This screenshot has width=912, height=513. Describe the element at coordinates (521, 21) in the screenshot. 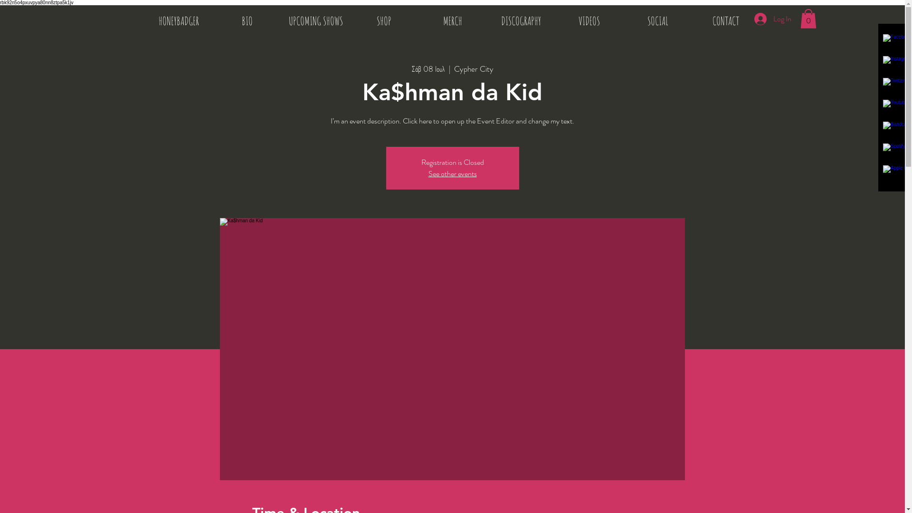

I see `DISCOGRAPHY` at that location.